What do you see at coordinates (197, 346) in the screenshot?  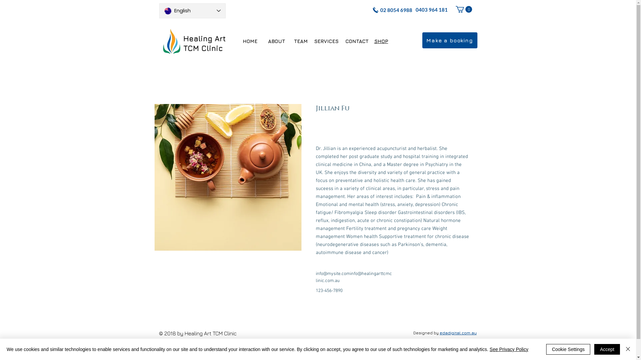 I see `Shipping, return & refund policy` at bounding box center [197, 346].